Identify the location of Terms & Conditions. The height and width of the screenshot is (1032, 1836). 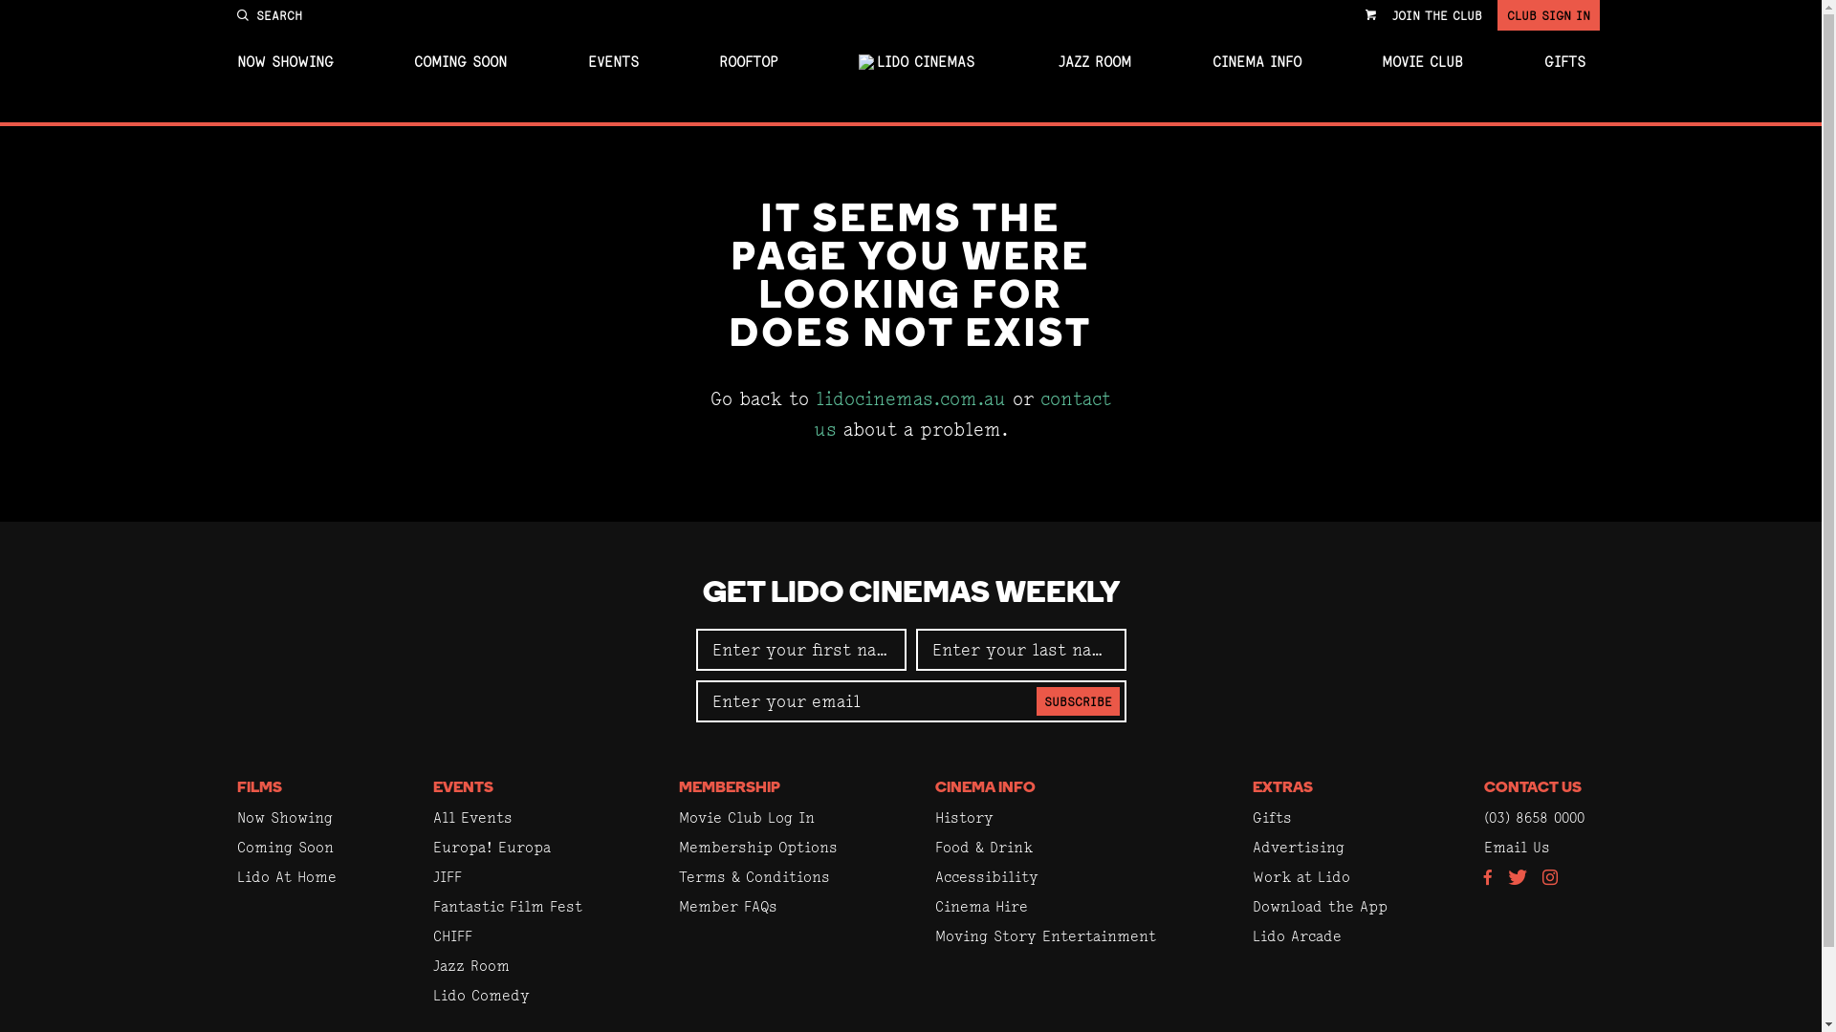
(754, 877).